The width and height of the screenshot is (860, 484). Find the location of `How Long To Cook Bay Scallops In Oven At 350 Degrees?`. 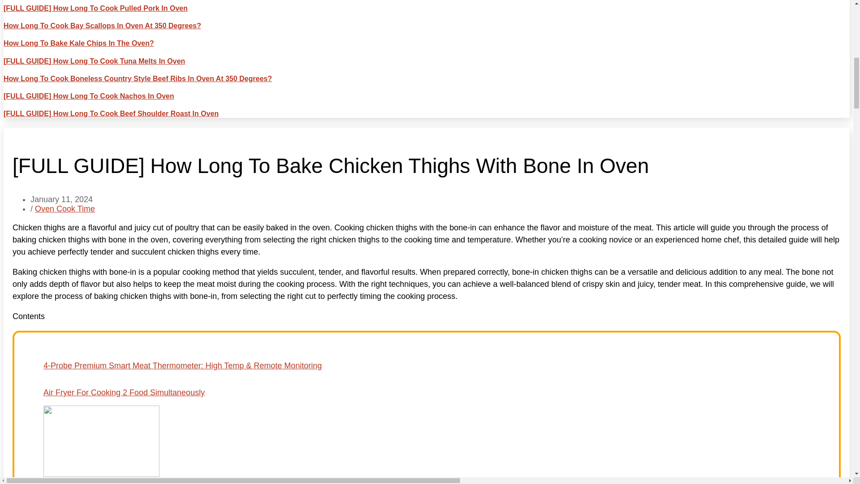

How Long To Cook Bay Scallops In Oven At 350 Degrees? is located at coordinates (102, 25).